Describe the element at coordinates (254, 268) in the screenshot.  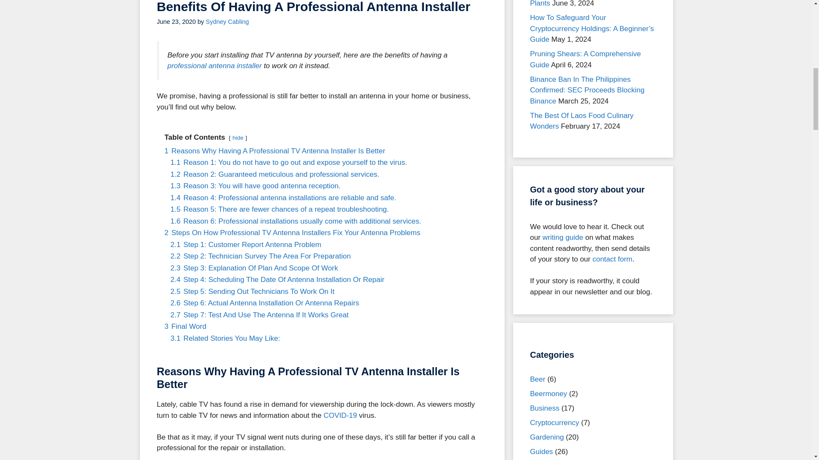
I see `2.3 Step 3: Explanation Of Plan And Scope Of Work` at that location.